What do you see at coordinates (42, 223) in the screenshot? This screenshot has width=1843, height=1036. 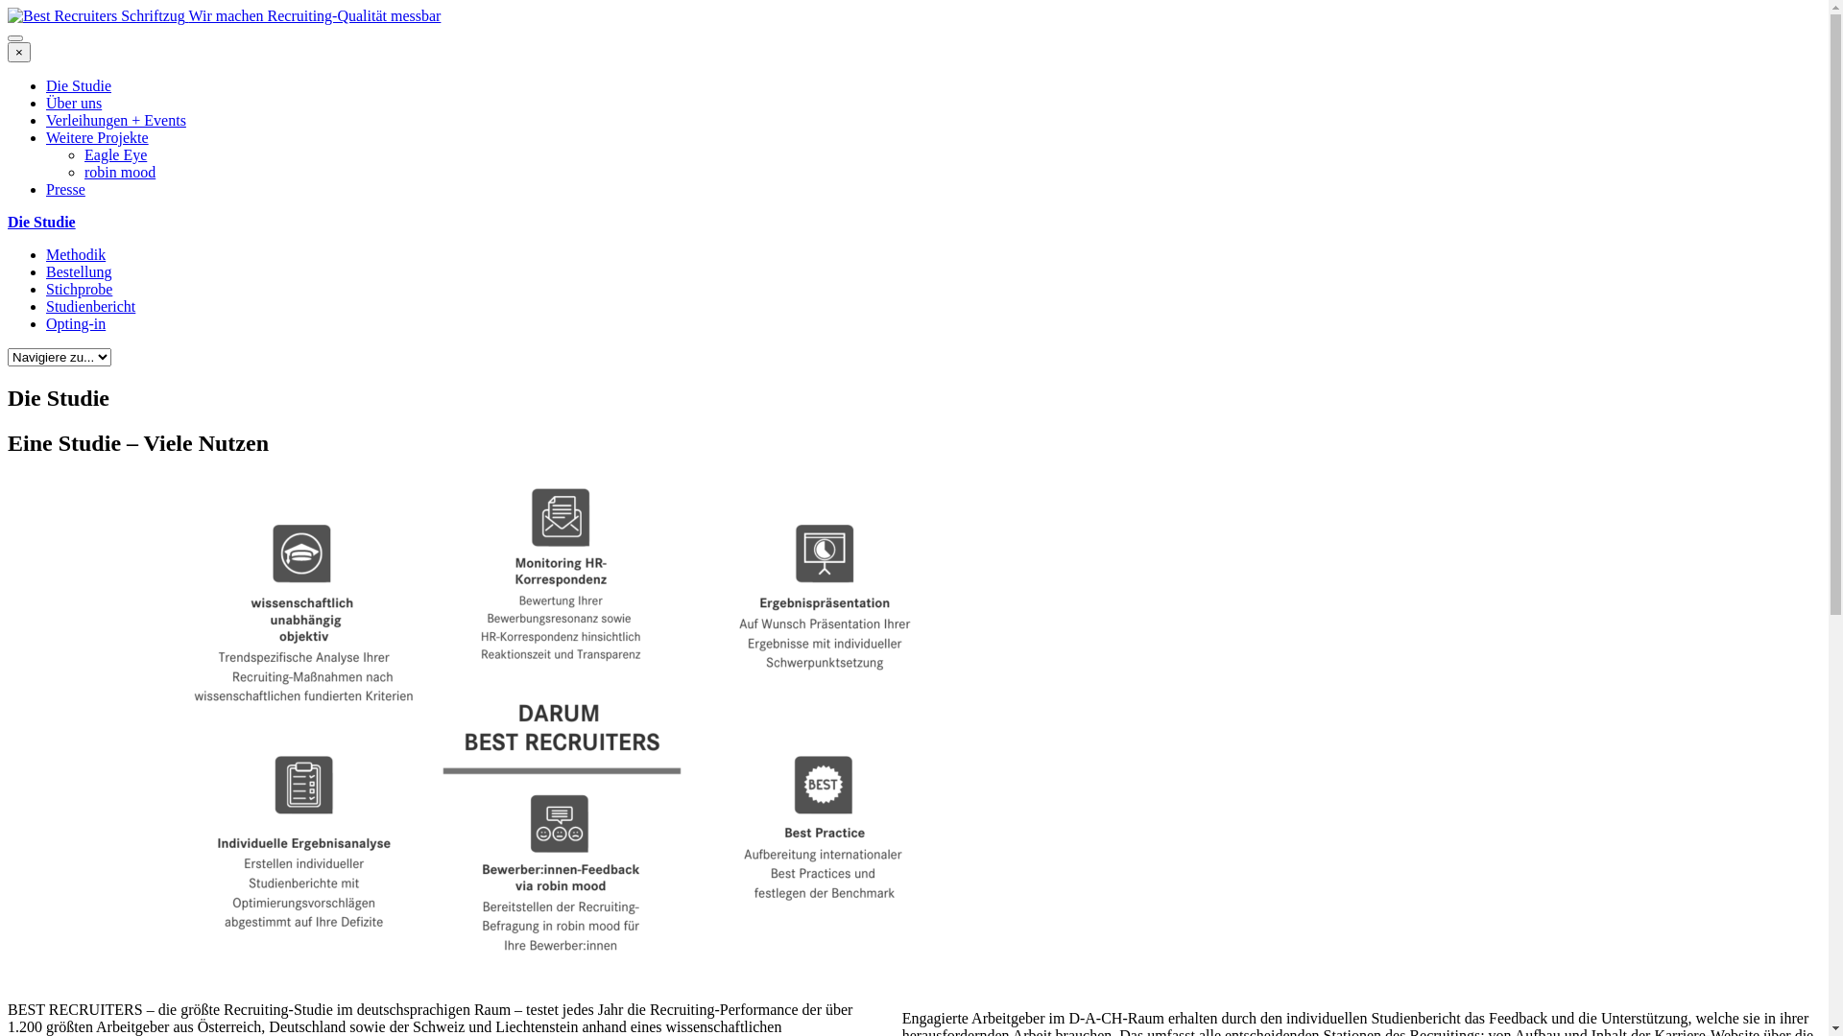 I see `Die Studie` at bounding box center [42, 223].